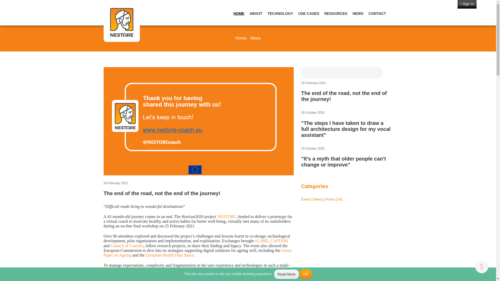 The width and height of the screenshot is (500, 281). Describe the element at coordinates (241, 38) in the screenshot. I see `Home` at that location.